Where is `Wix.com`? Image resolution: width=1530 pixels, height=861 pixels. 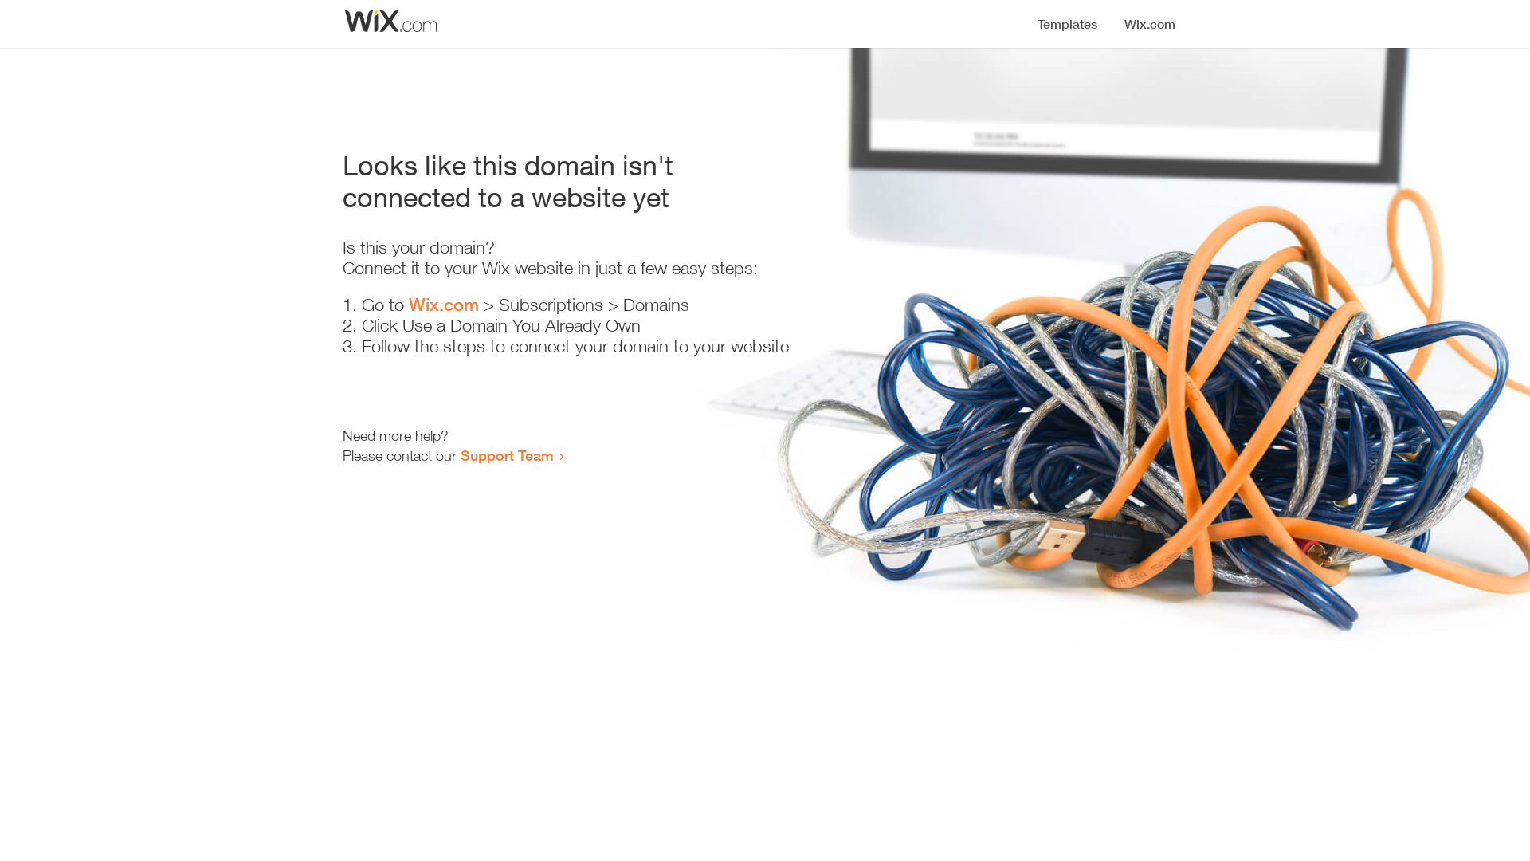
Wix.com is located at coordinates (444, 305).